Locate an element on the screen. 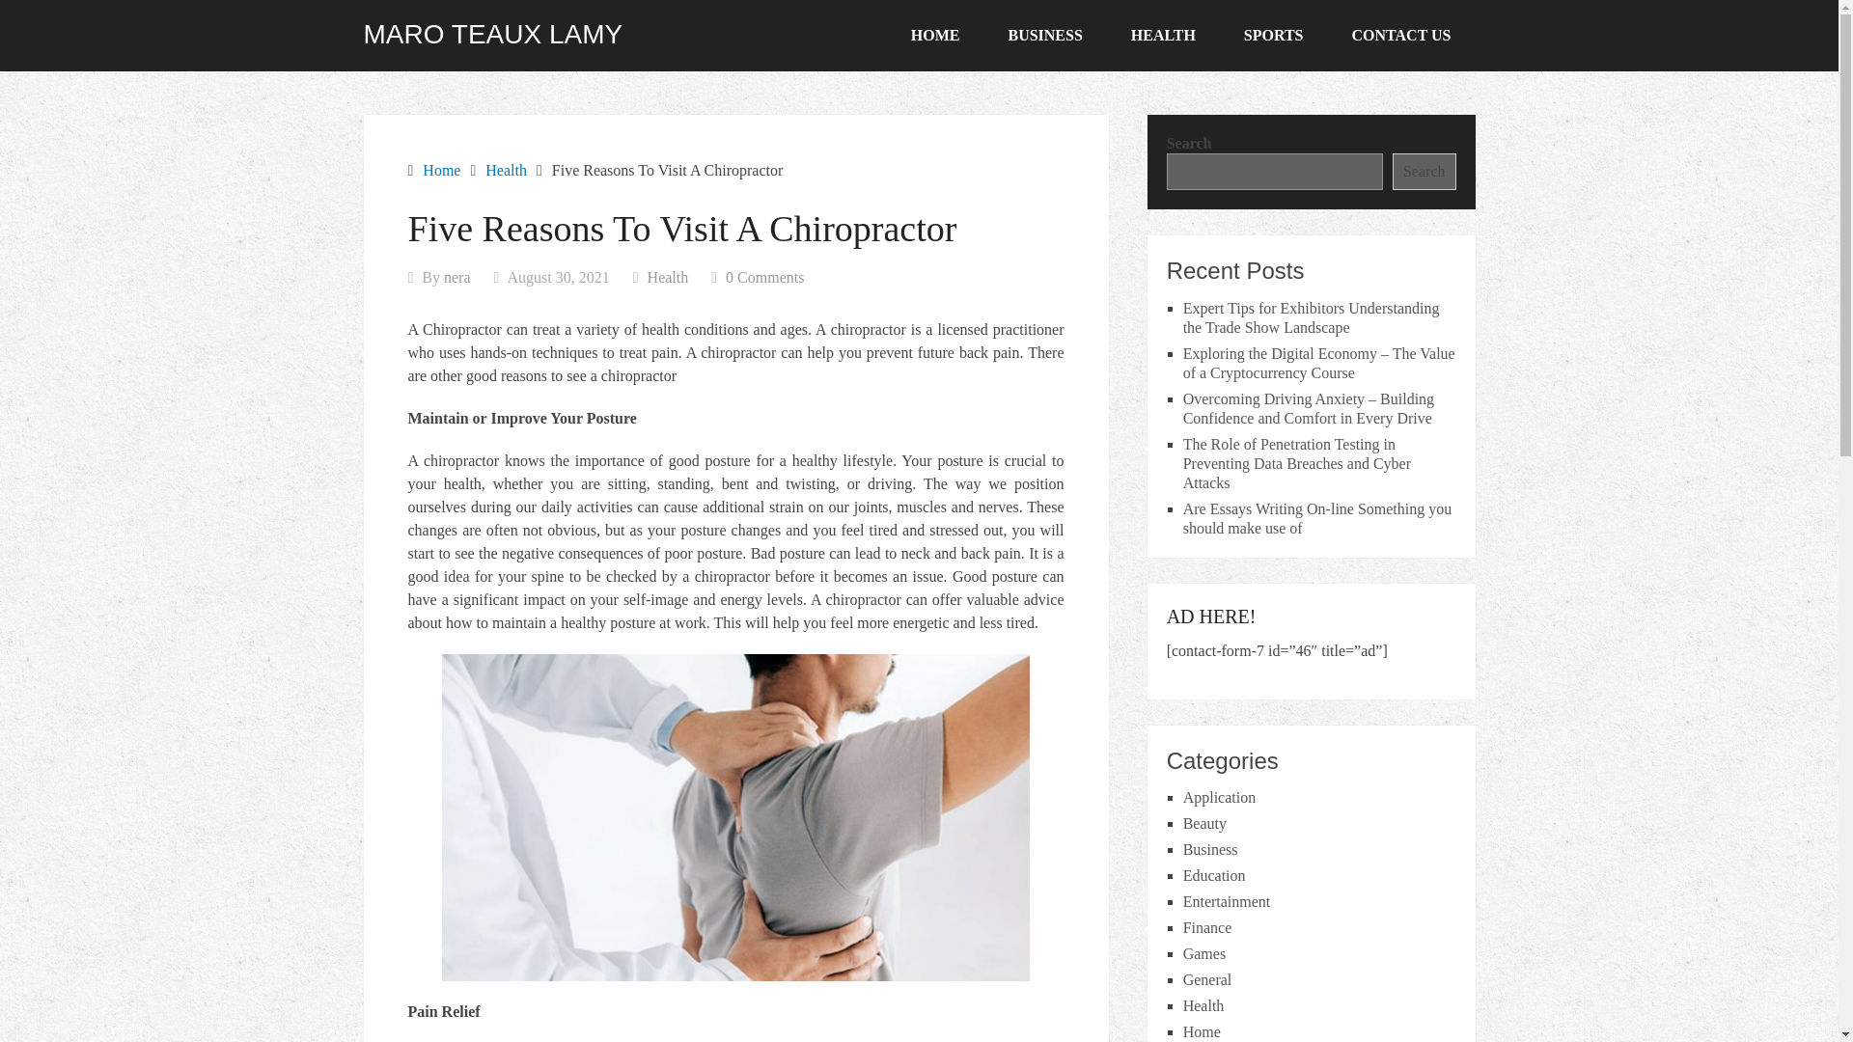 The height and width of the screenshot is (1042, 1853). HEALTH is located at coordinates (1162, 36).